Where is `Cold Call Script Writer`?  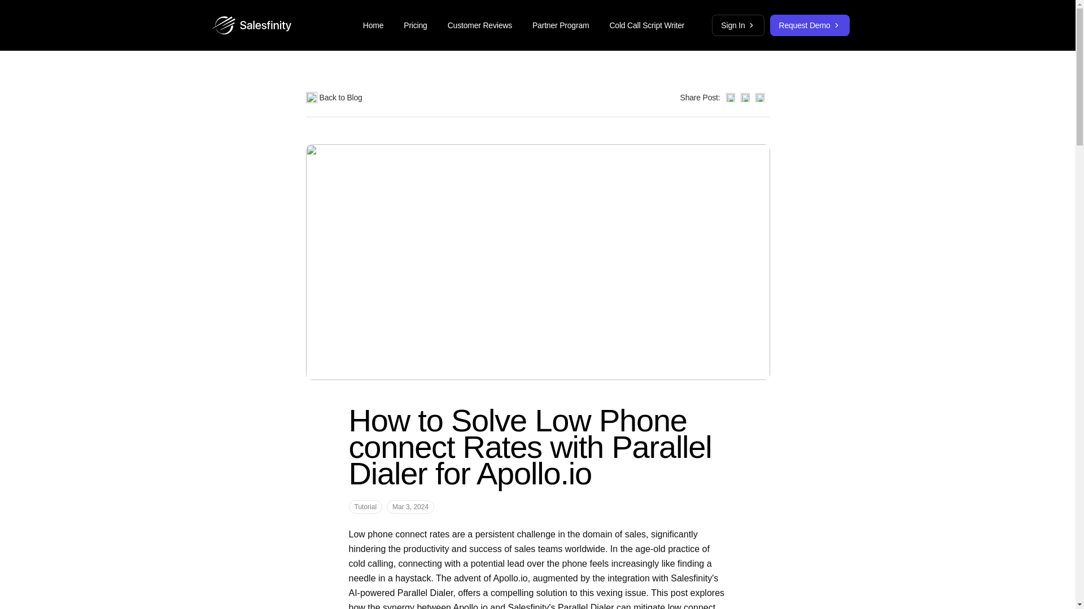
Cold Call Script Writer is located at coordinates (647, 25).